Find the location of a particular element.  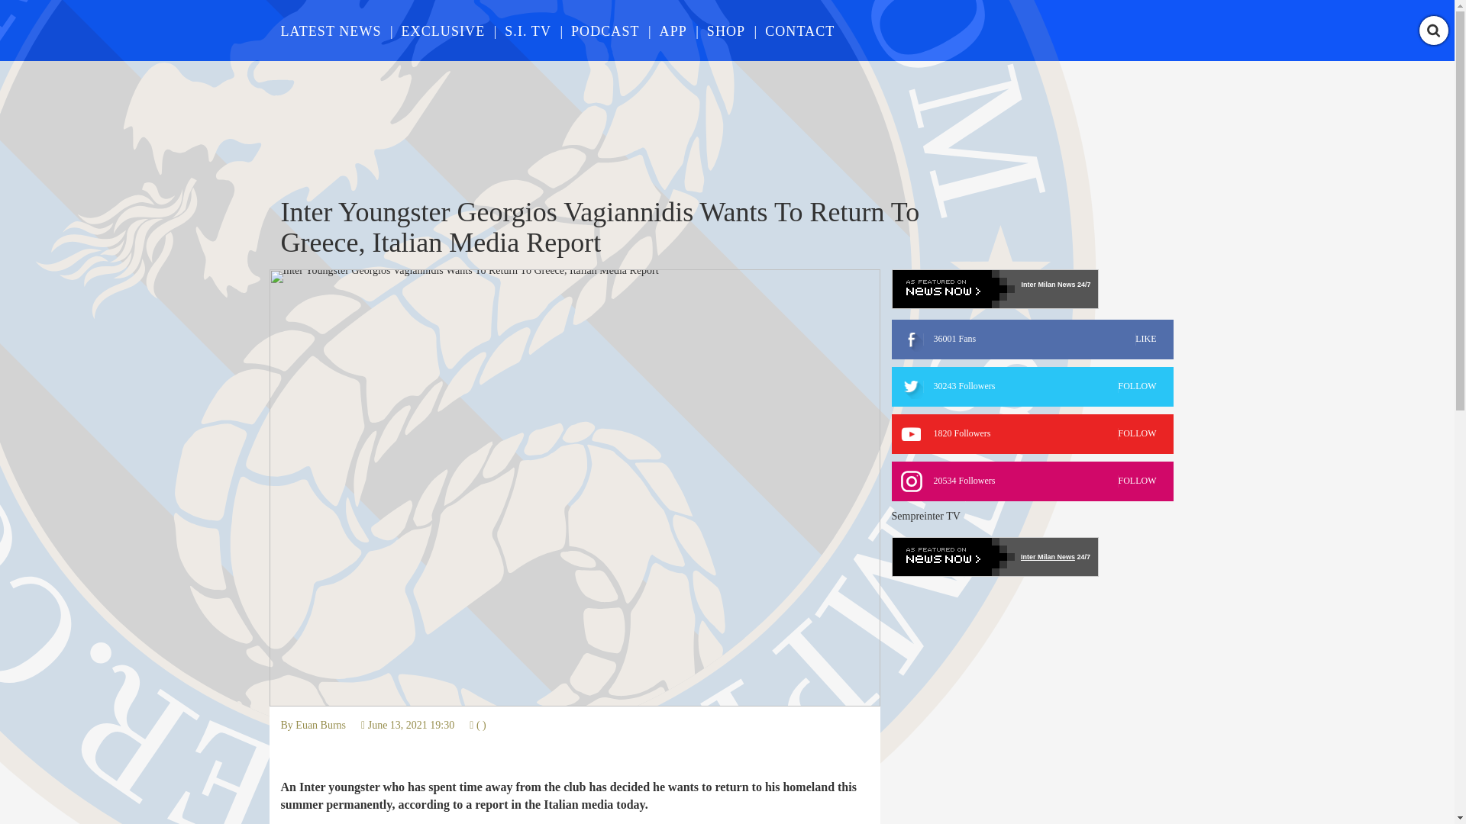

LATEST NEWS is located at coordinates (321, 725).